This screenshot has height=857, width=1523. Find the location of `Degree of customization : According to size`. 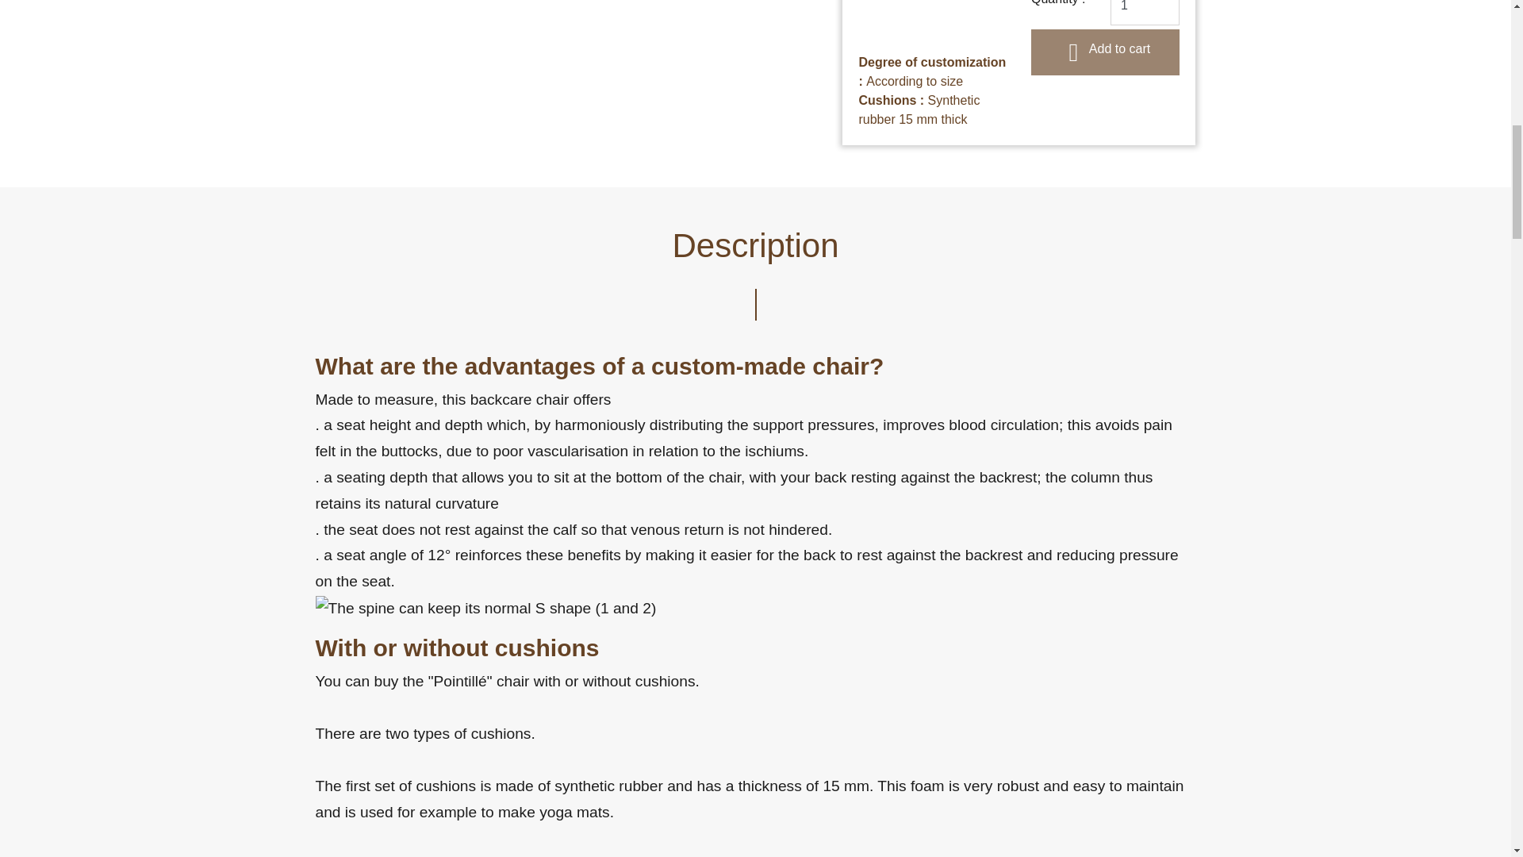

Degree of customization : According to size is located at coordinates (931, 71).